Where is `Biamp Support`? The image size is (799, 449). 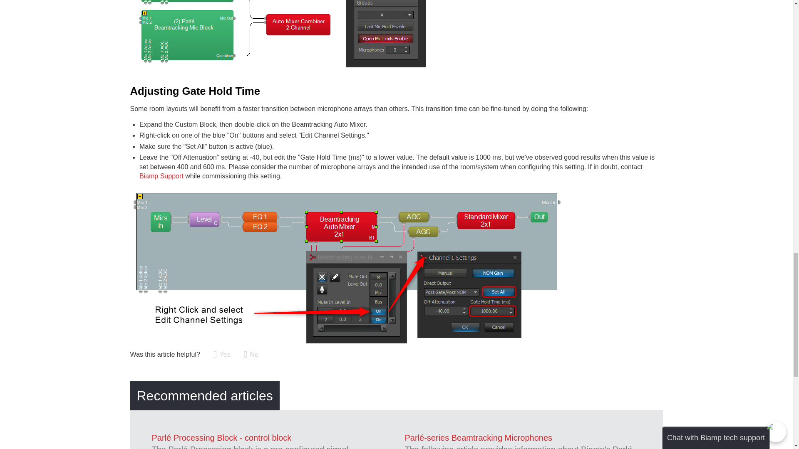
Biamp Support is located at coordinates (161, 176).